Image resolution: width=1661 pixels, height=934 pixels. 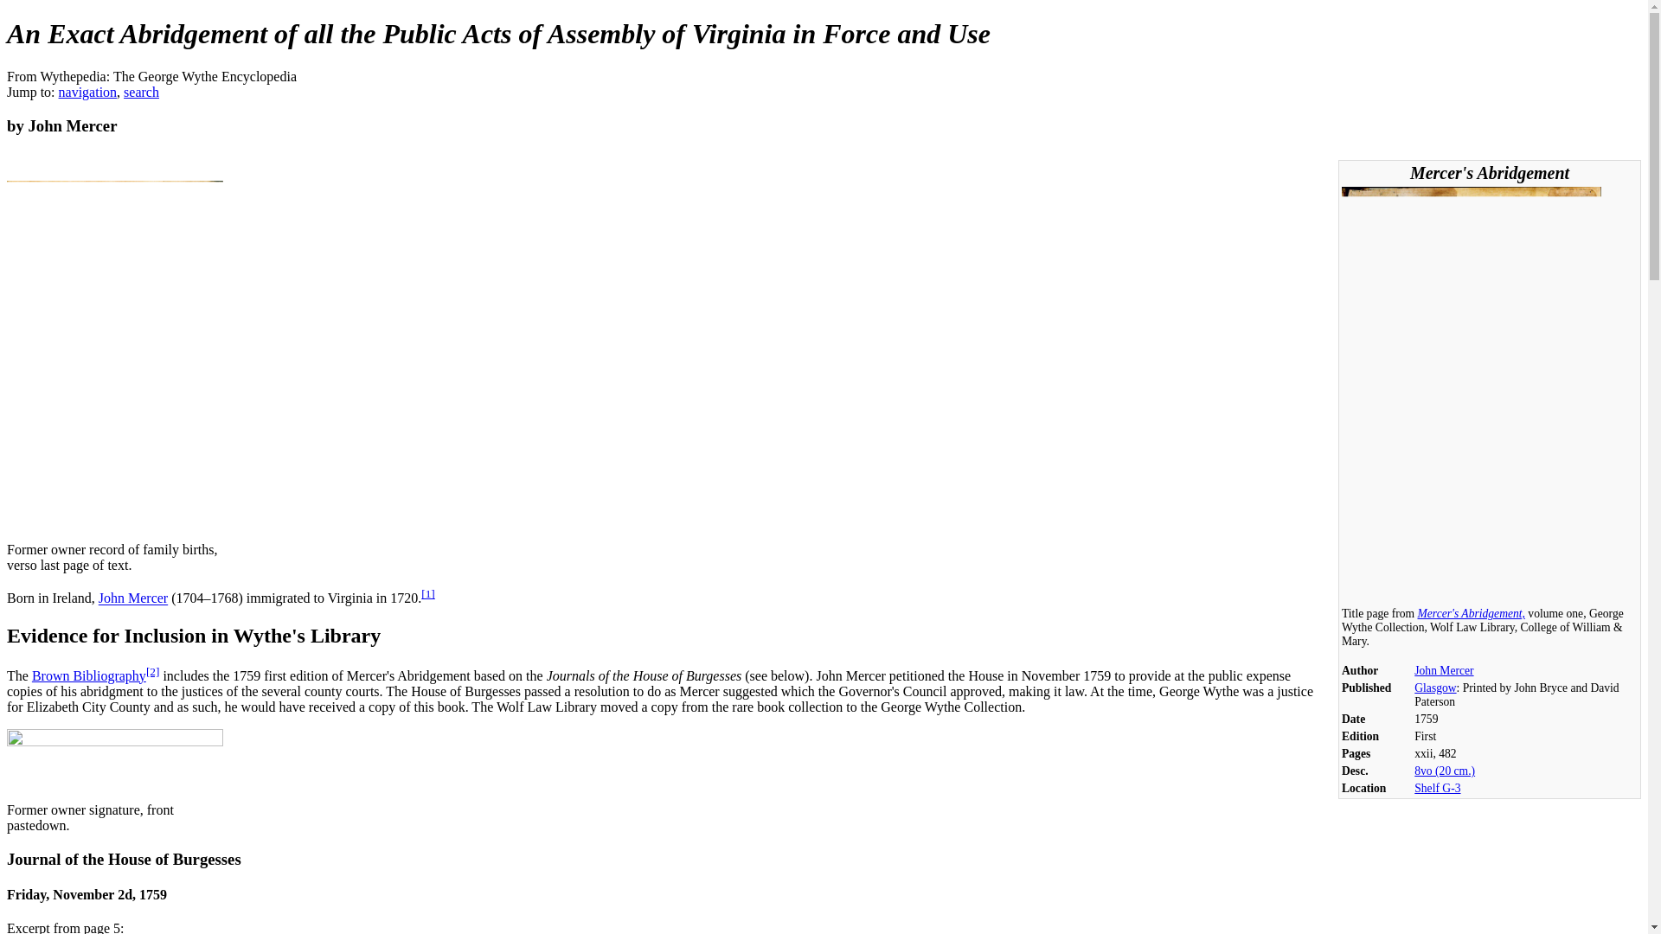 What do you see at coordinates (88, 92) in the screenshot?
I see `navigation` at bounding box center [88, 92].